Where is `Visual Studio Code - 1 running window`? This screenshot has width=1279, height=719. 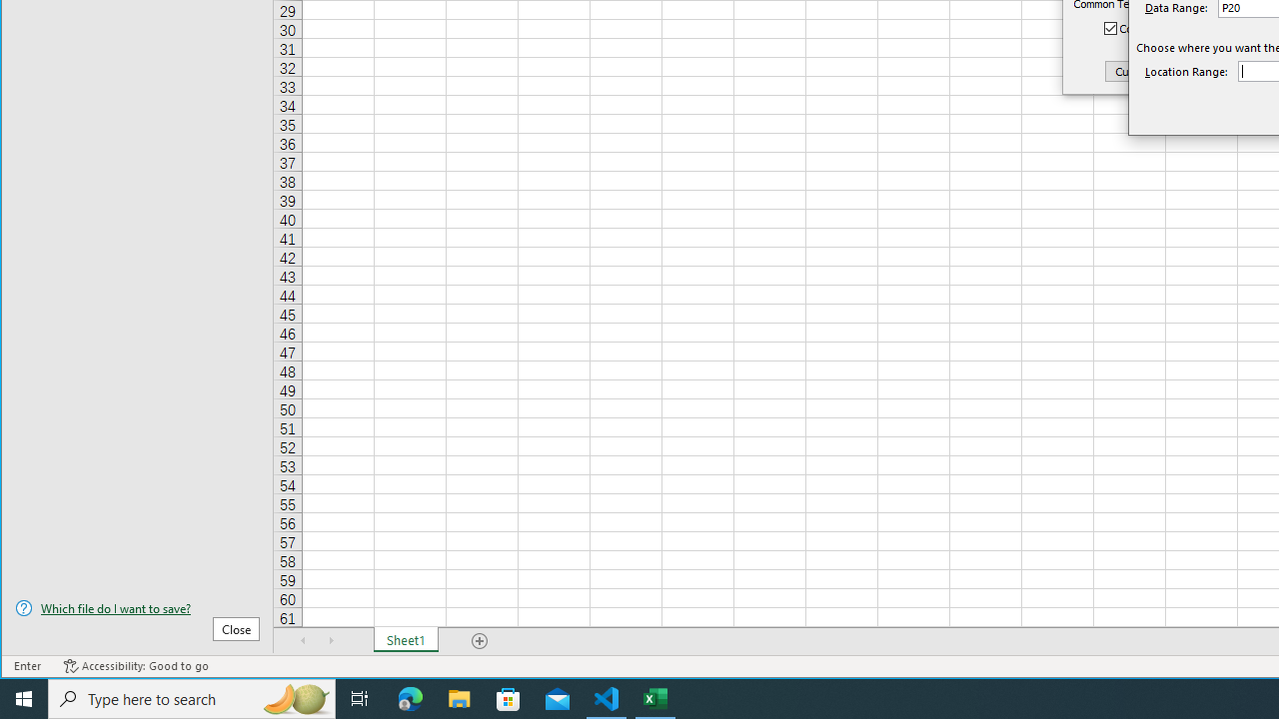
Visual Studio Code - 1 running window is located at coordinates (607, 699).